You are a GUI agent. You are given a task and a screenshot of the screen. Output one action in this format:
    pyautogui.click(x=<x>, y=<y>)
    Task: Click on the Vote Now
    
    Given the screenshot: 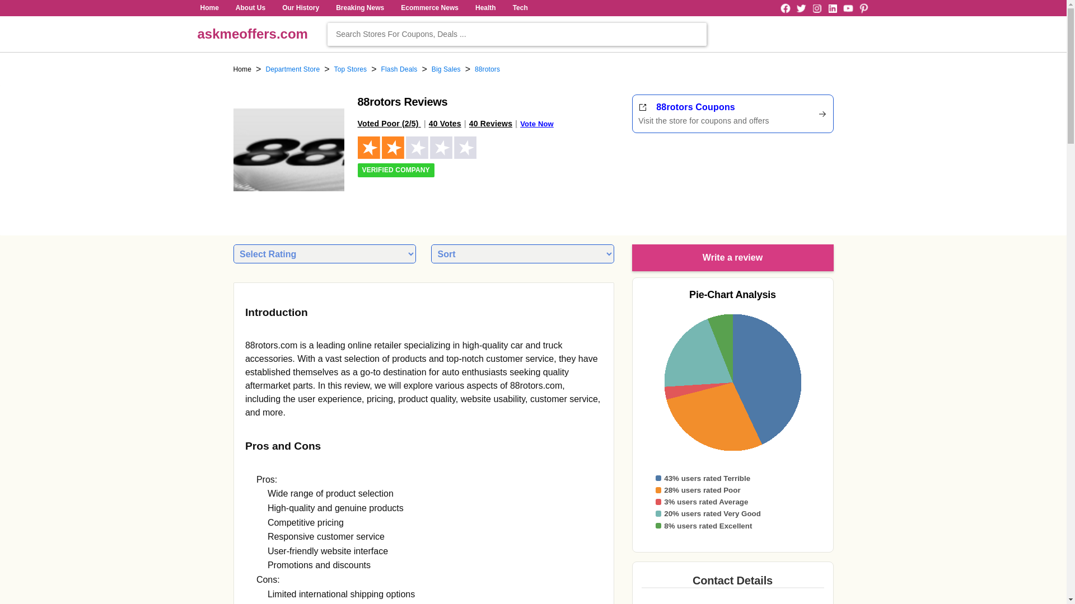 What is the action you would take?
    pyautogui.click(x=536, y=123)
    